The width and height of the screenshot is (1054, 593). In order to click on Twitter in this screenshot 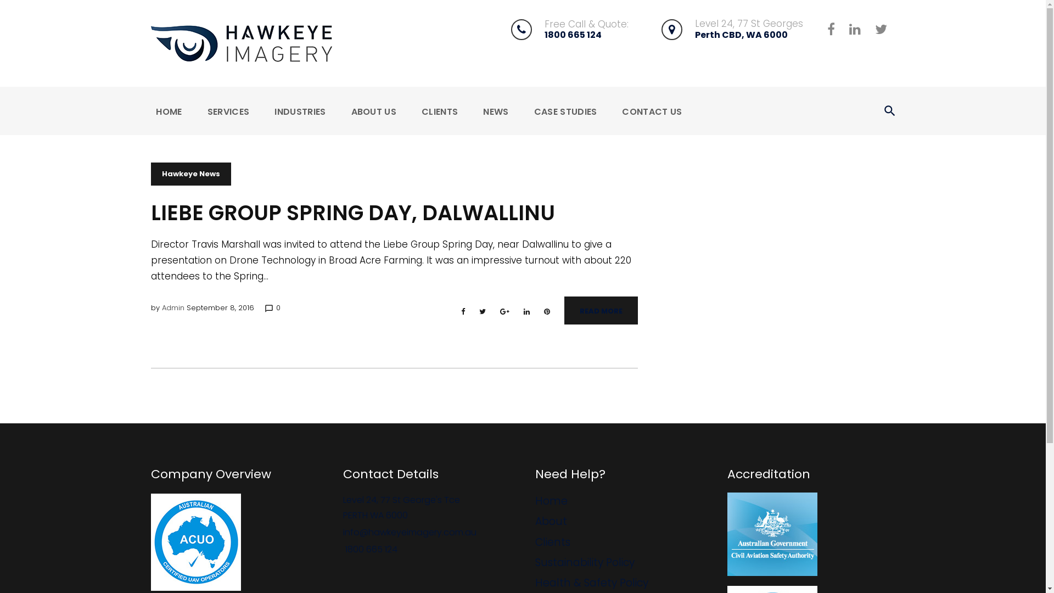, I will do `click(483, 312)`.